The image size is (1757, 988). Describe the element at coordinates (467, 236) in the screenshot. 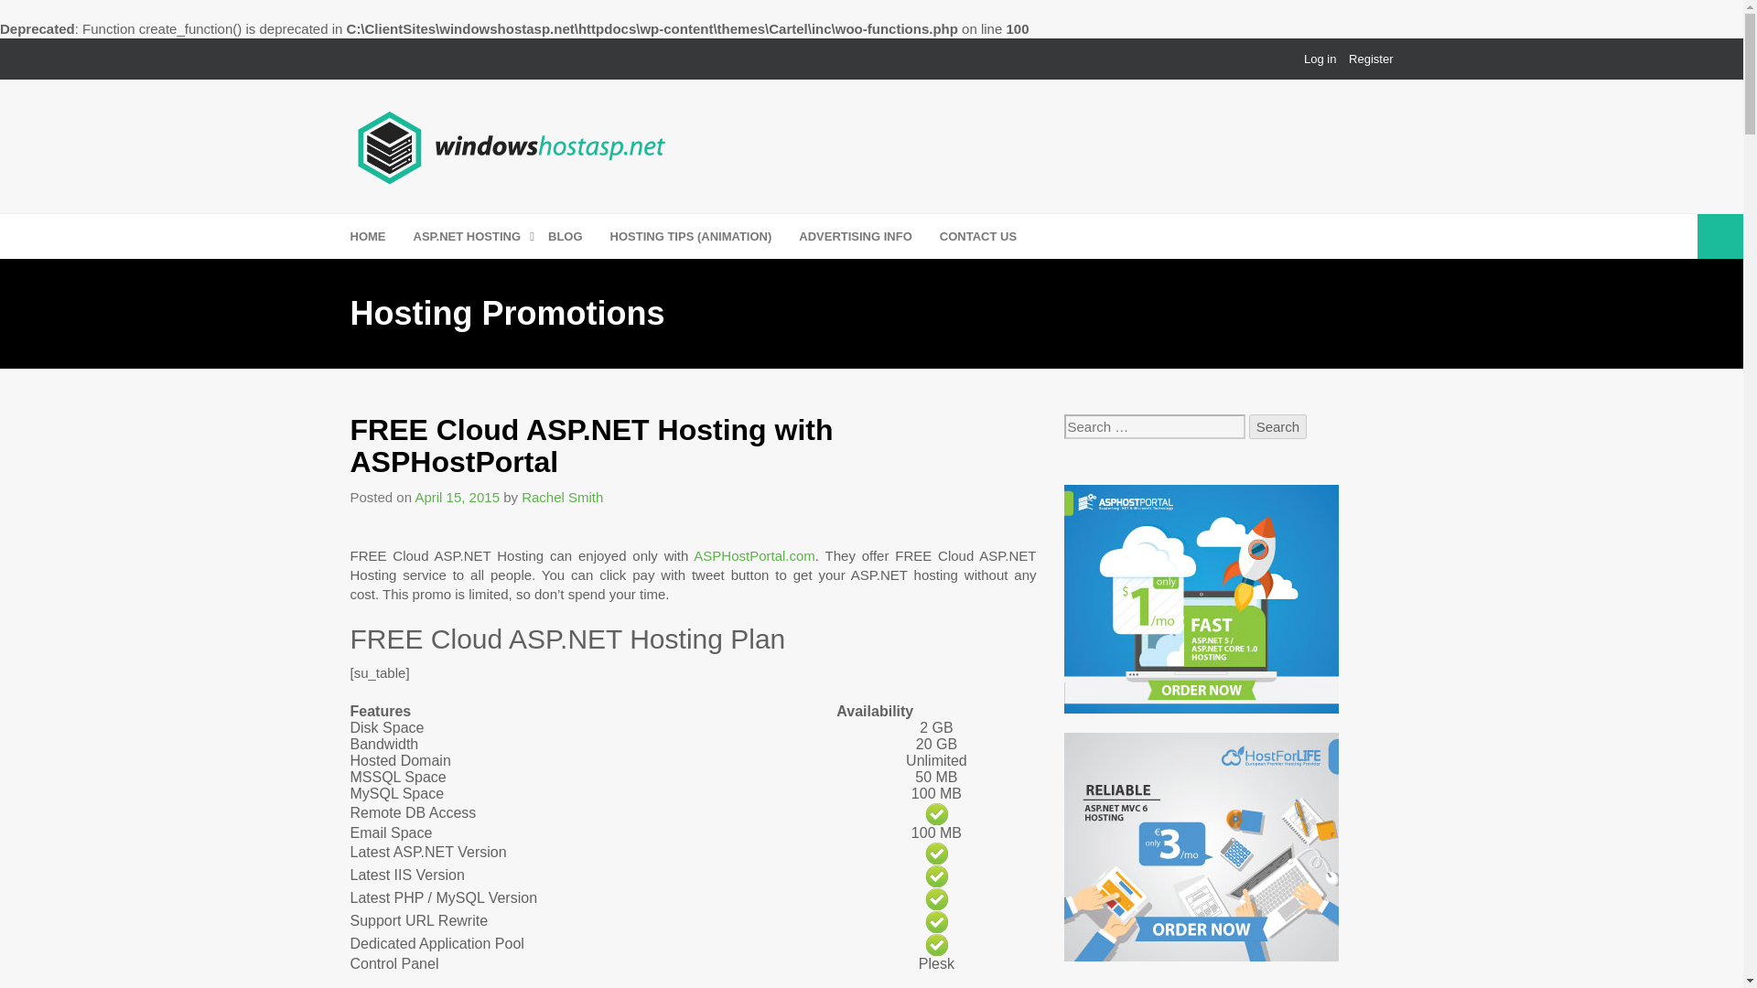

I see `ASP.NET HOSTING` at that location.